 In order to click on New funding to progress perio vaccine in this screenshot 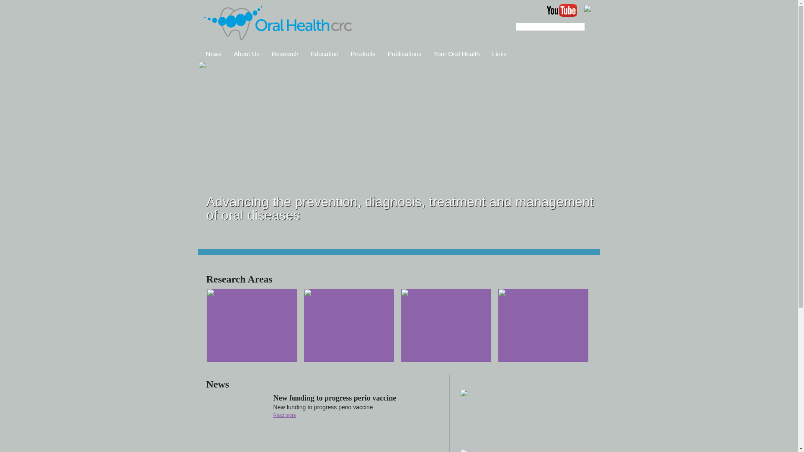, I will do `click(335, 398)`.